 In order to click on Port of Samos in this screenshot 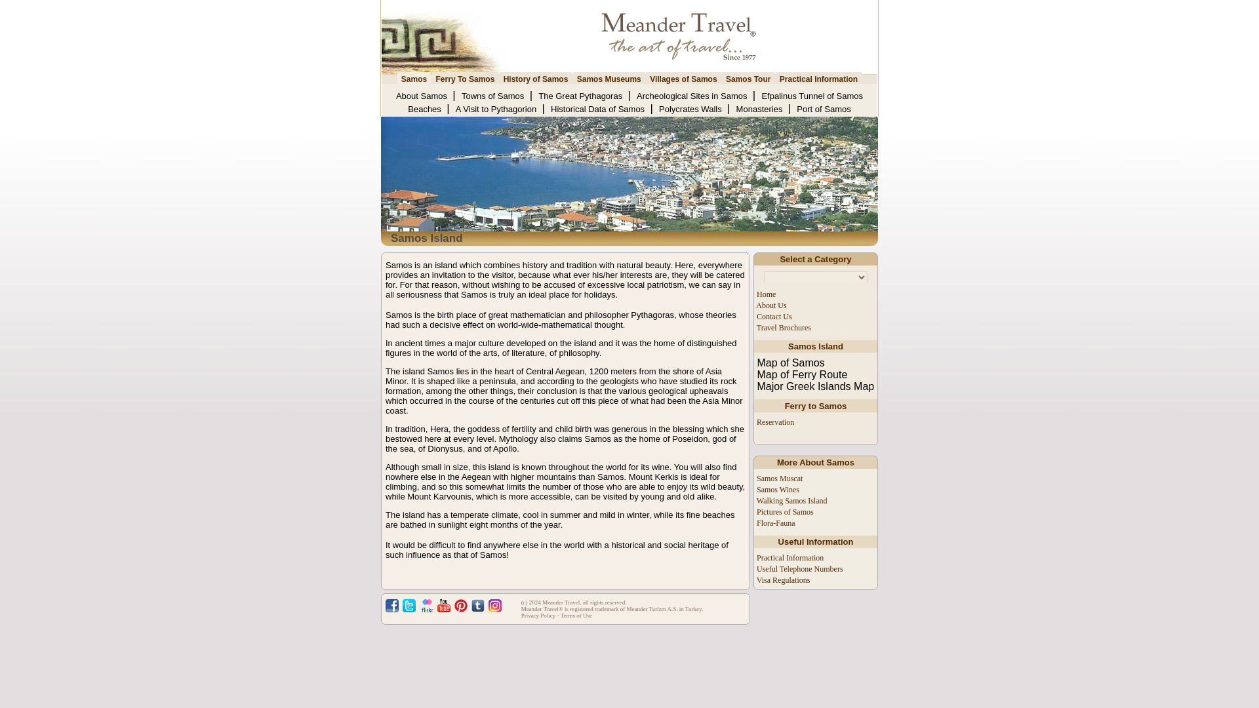, I will do `click(824, 109)`.